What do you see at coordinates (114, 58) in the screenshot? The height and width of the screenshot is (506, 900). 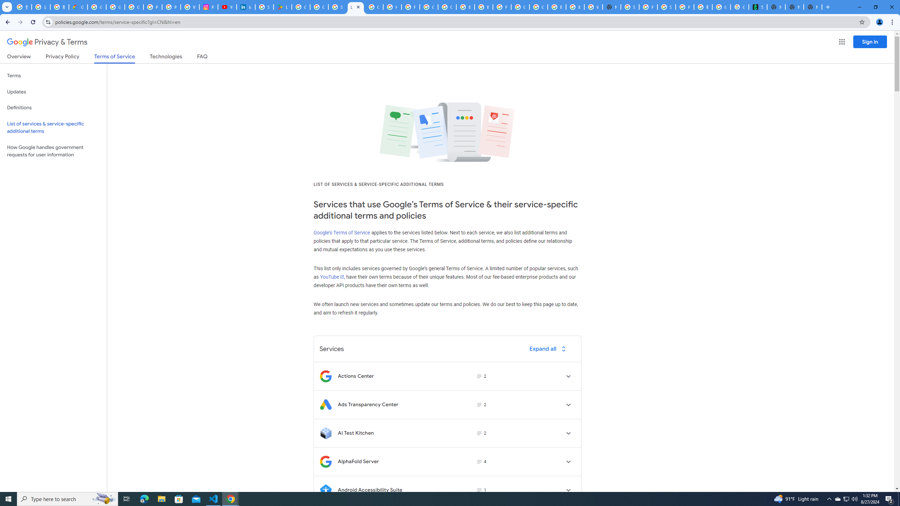 I see `Terms of Service` at bounding box center [114, 58].